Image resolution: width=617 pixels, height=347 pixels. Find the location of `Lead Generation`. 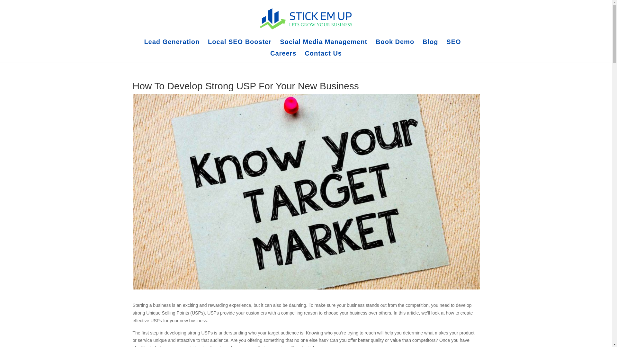

Lead Generation is located at coordinates (172, 45).